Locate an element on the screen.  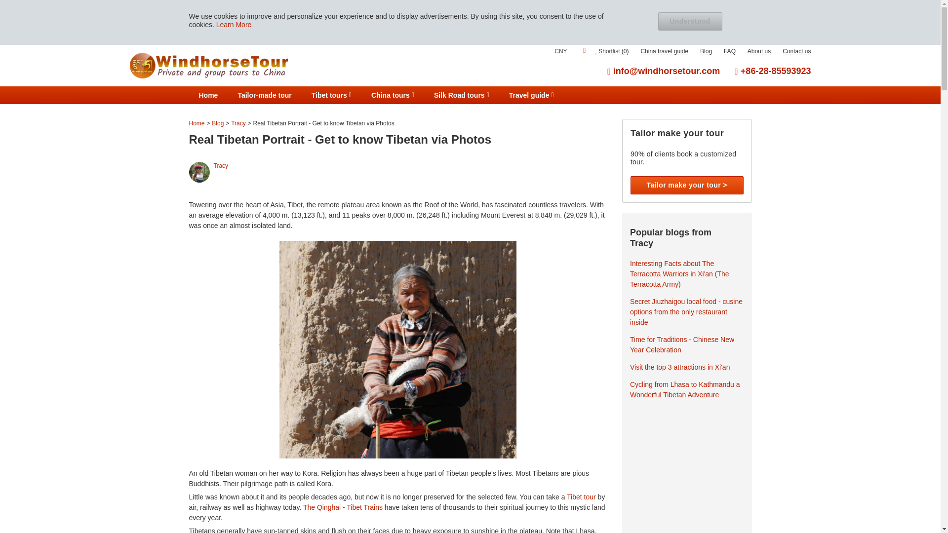
Understood is located at coordinates (689, 21).